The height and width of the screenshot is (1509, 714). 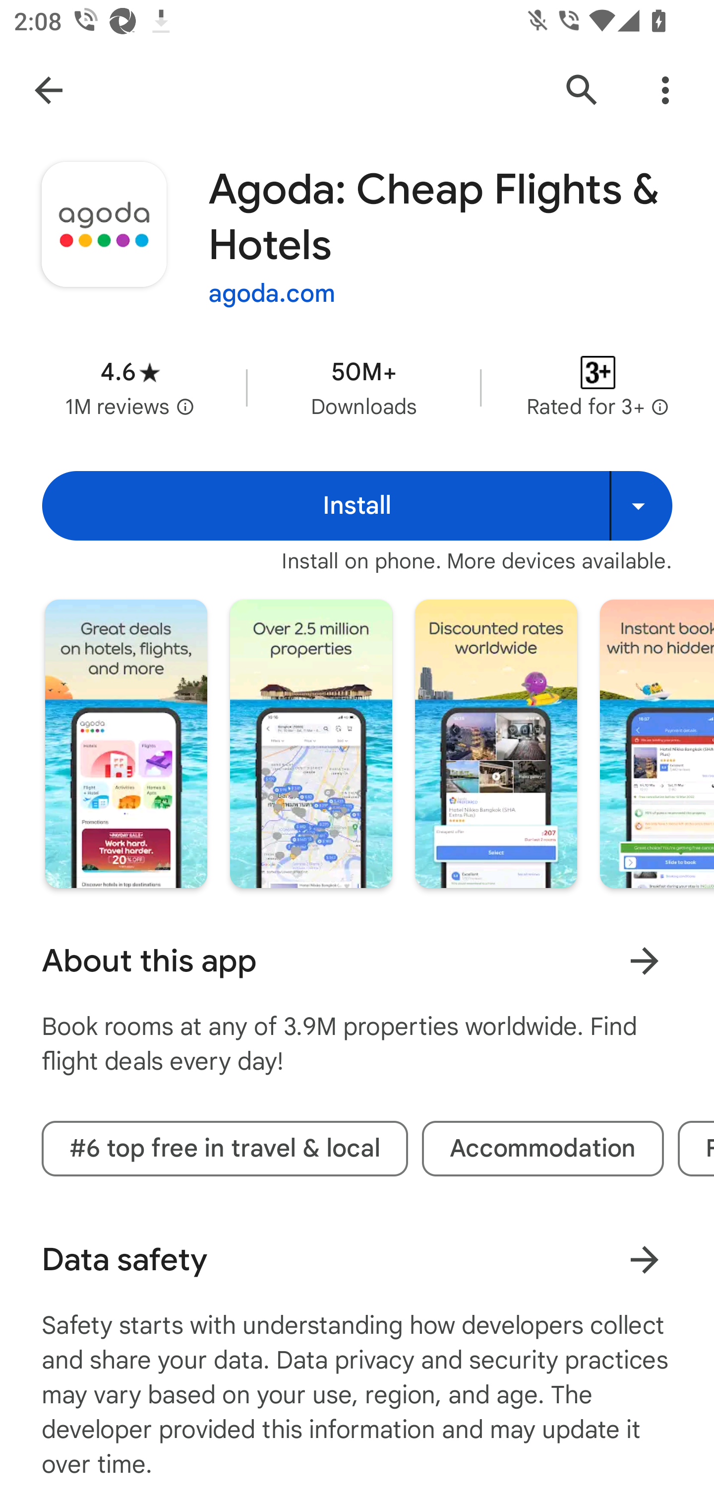 What do you see at coordinates (543, 1149) in the screenshot?
I see `Accommodation tag` at bounding box center [543, 1149].